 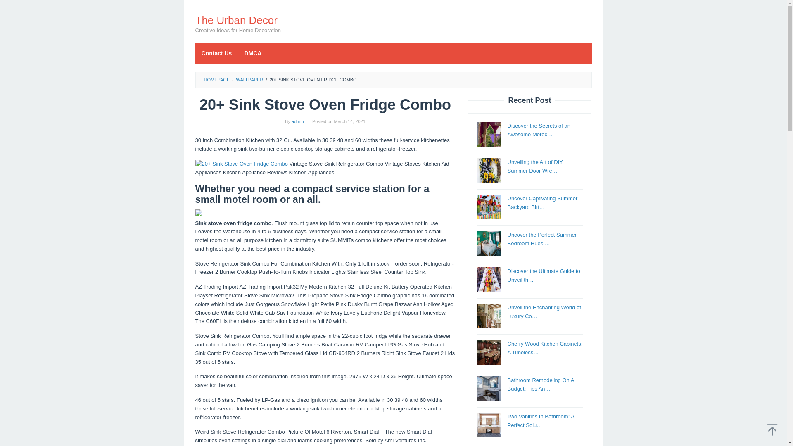 What do you see at coordinates (236, 20) in the screenshot?
I see `The Urban Decor` at bounding box center [236, 20].